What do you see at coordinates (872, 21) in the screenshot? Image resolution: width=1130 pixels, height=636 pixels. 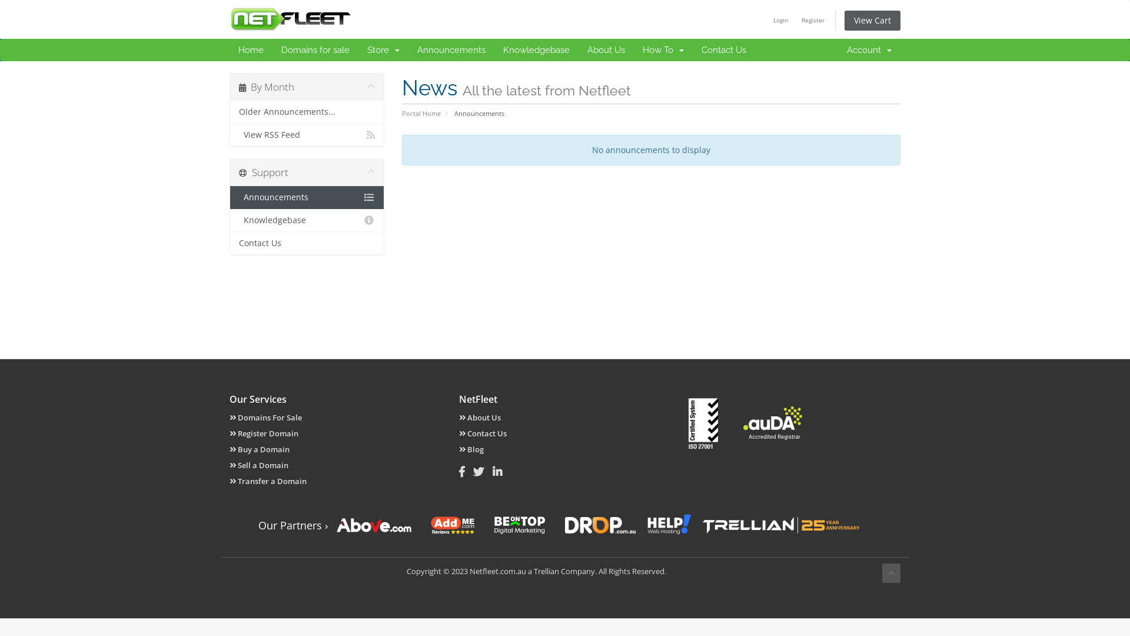 I see `View Cart` at bounding box center [872, 21].